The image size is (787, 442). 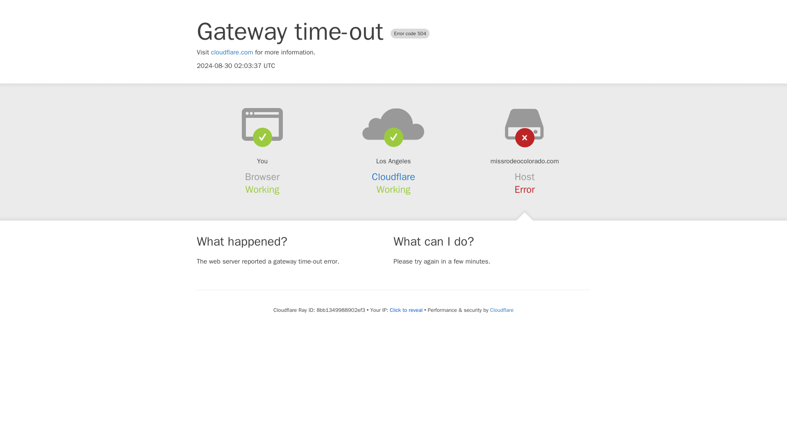 I want to click on Cloudflare, so click(x=502, y=310).